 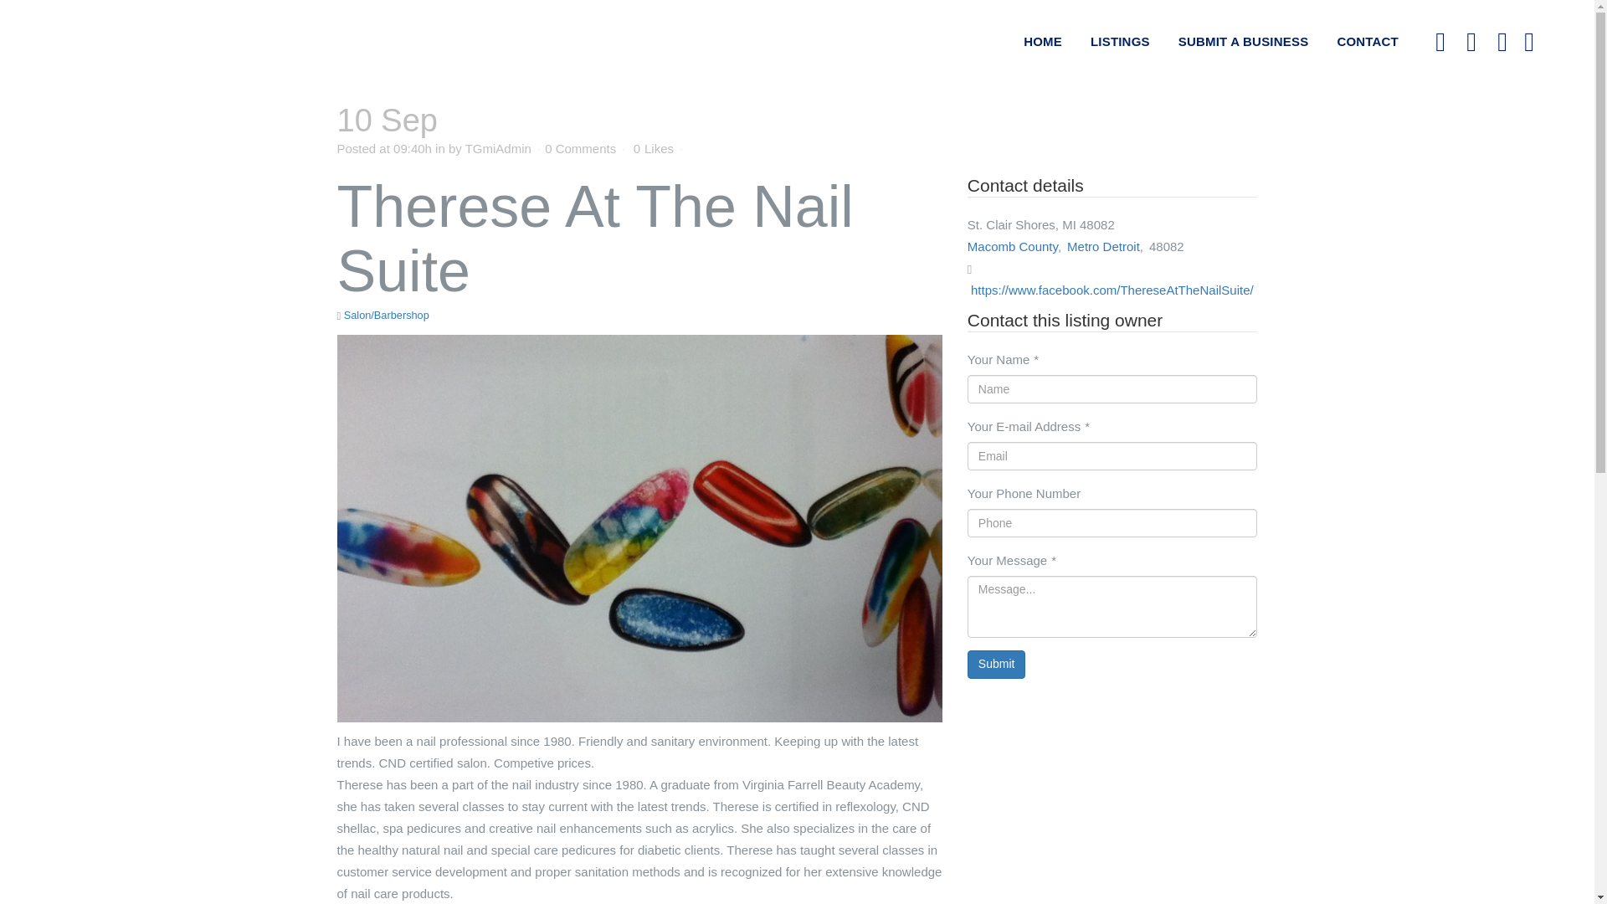 What do you see at coordinates (1012, 246) in the screenshot?
I see `Macomb County` at bounding box center [1012, 246].